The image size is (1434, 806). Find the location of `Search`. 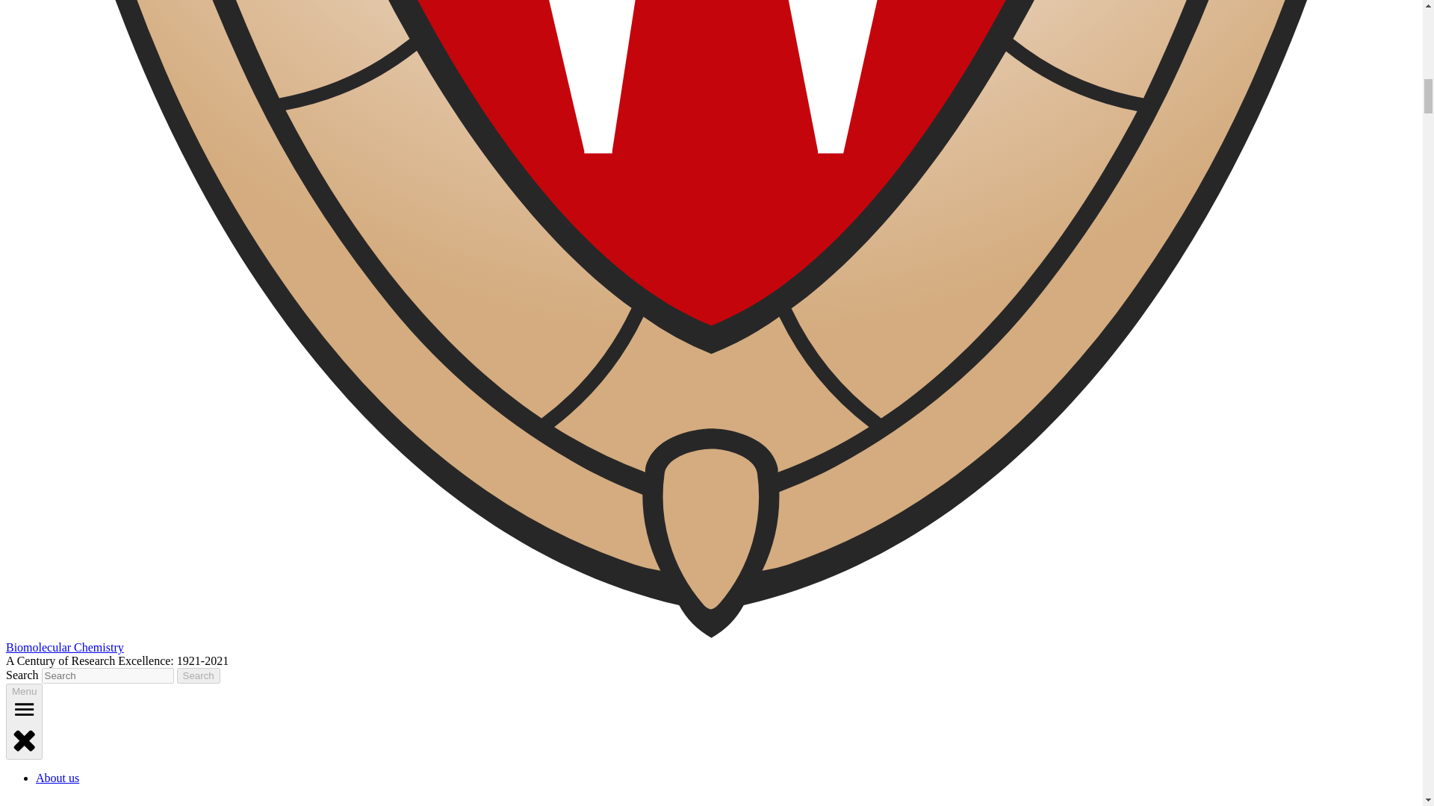

Search is located at coordinates (199, 675).